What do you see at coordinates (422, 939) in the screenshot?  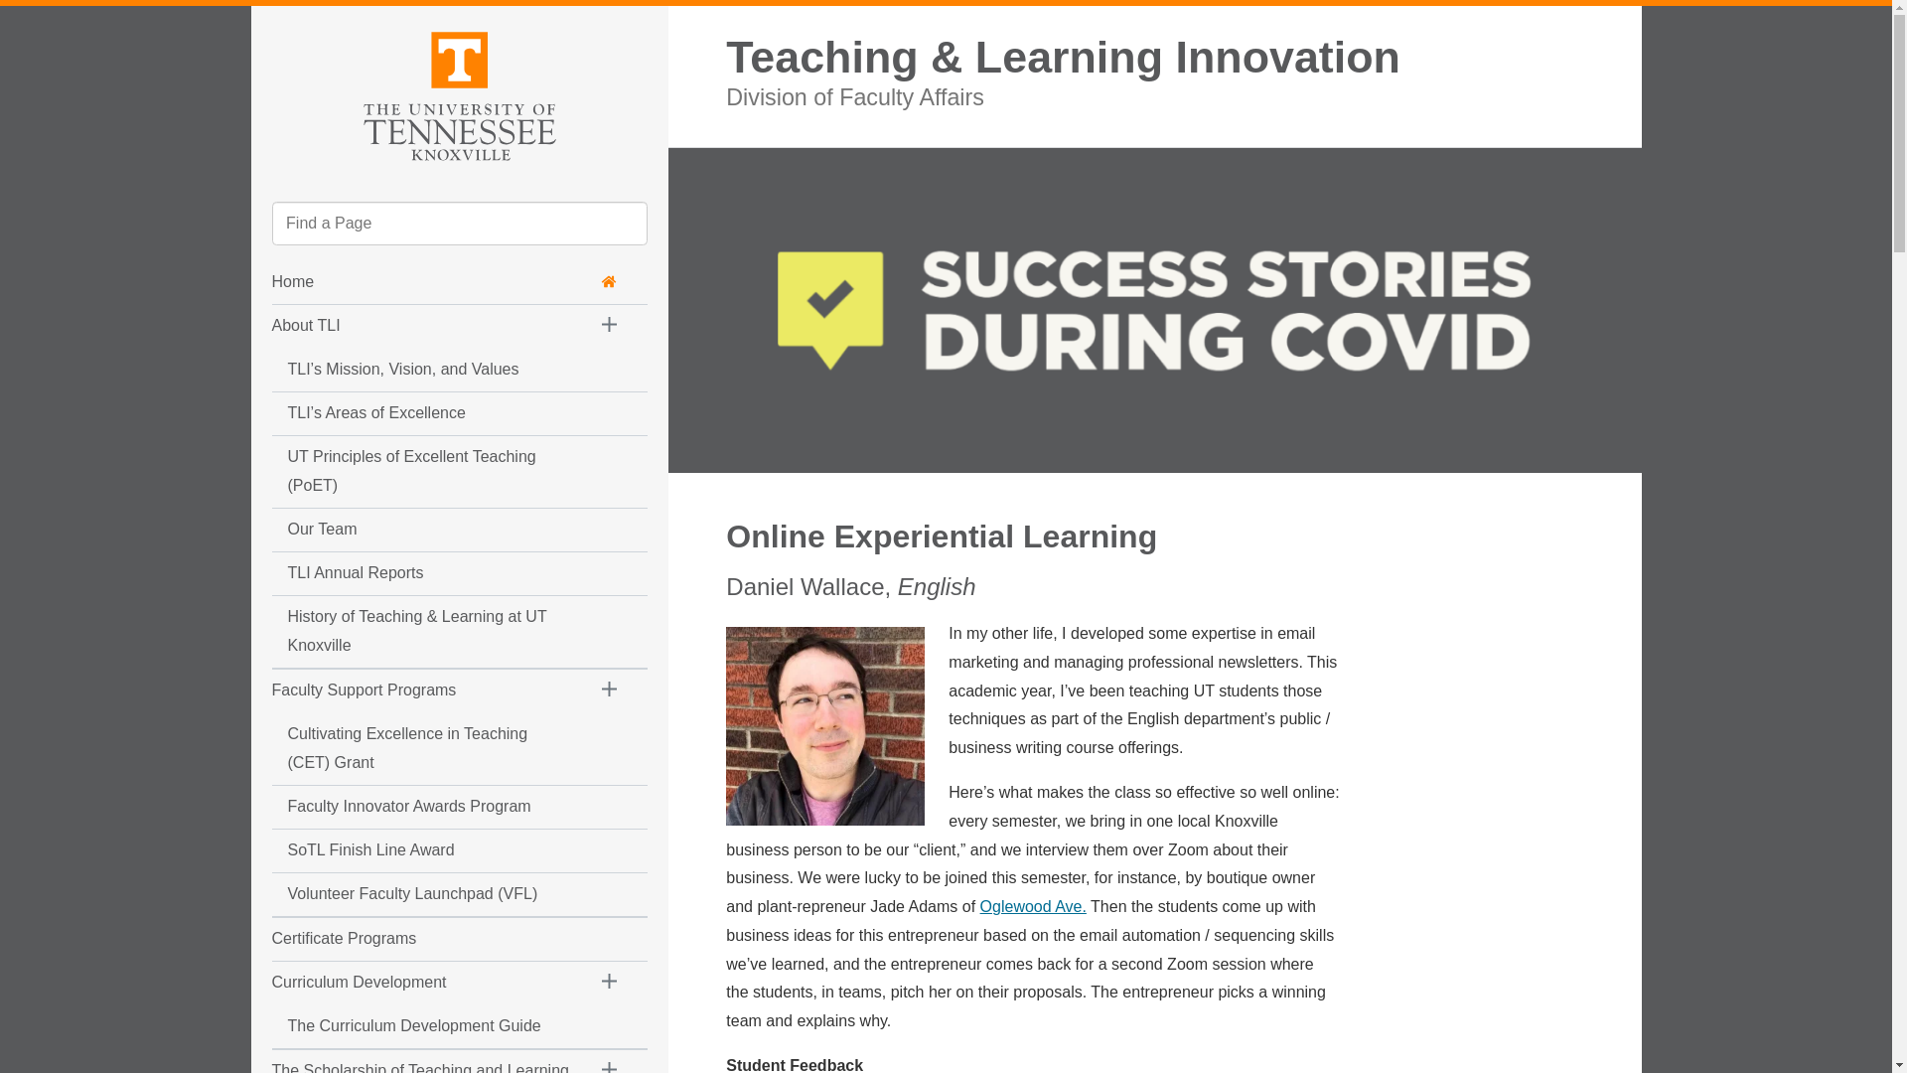 I see `Certificate Programs` at bounding box center [422, 939].